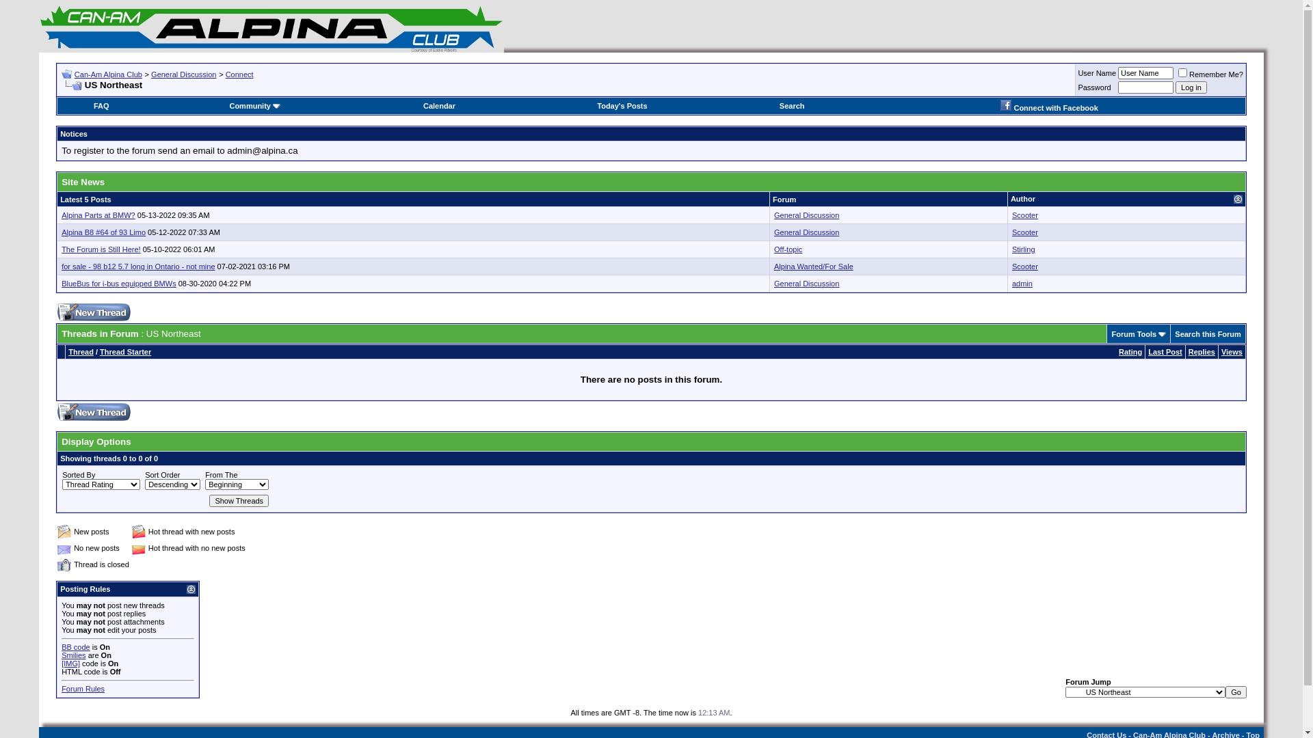 This screenshot has width=1313, height=738. What do you see at coordinates (788, 249) in the screenshot?
I see `Off-topic` at bounding box center [788, 249].